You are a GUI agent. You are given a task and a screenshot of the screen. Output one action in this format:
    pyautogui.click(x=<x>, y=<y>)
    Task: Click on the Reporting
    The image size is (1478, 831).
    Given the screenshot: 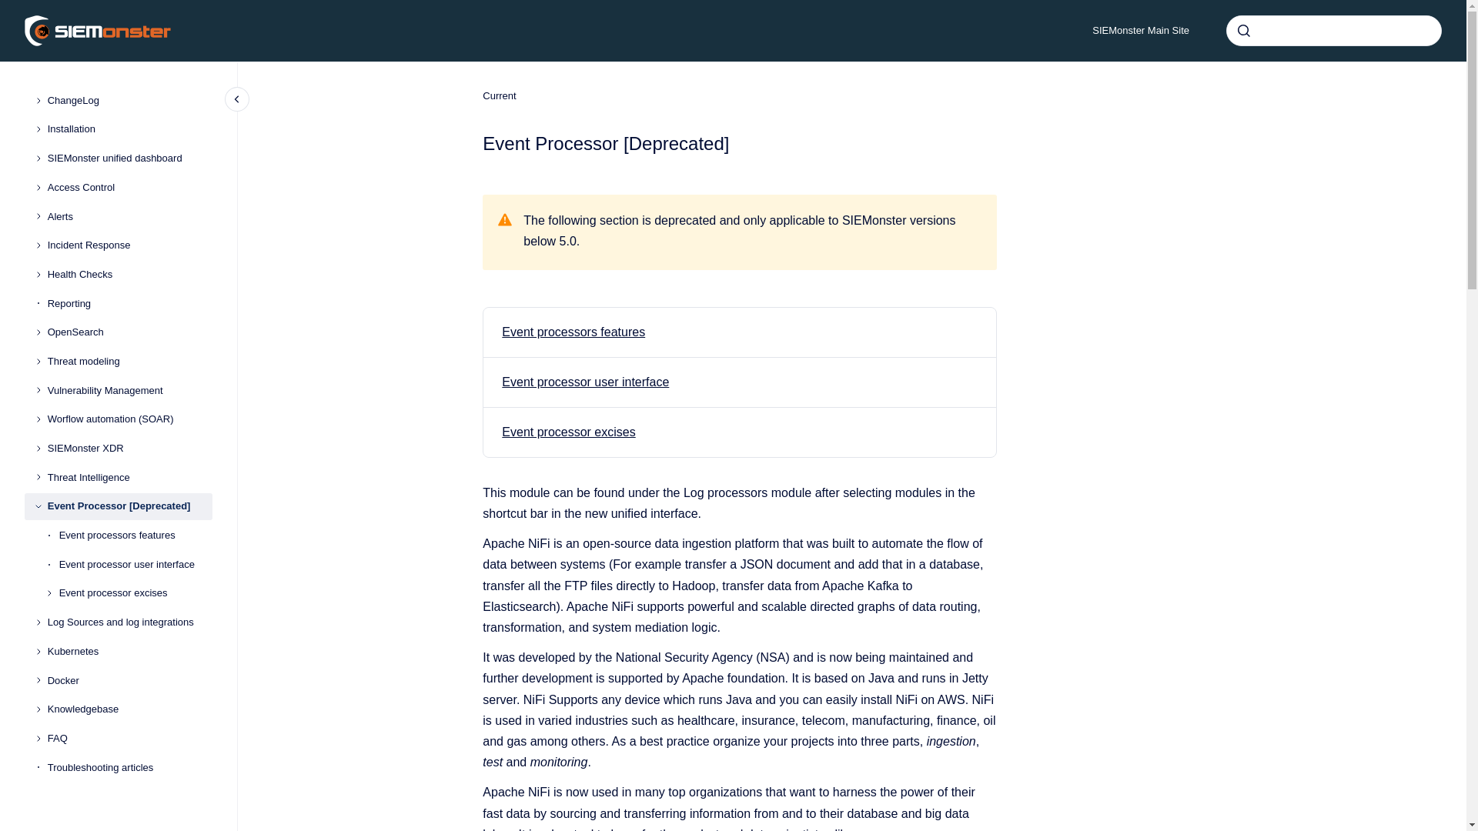 What is the action you would take?
    pyautogui.click(x=129, y=303)
    